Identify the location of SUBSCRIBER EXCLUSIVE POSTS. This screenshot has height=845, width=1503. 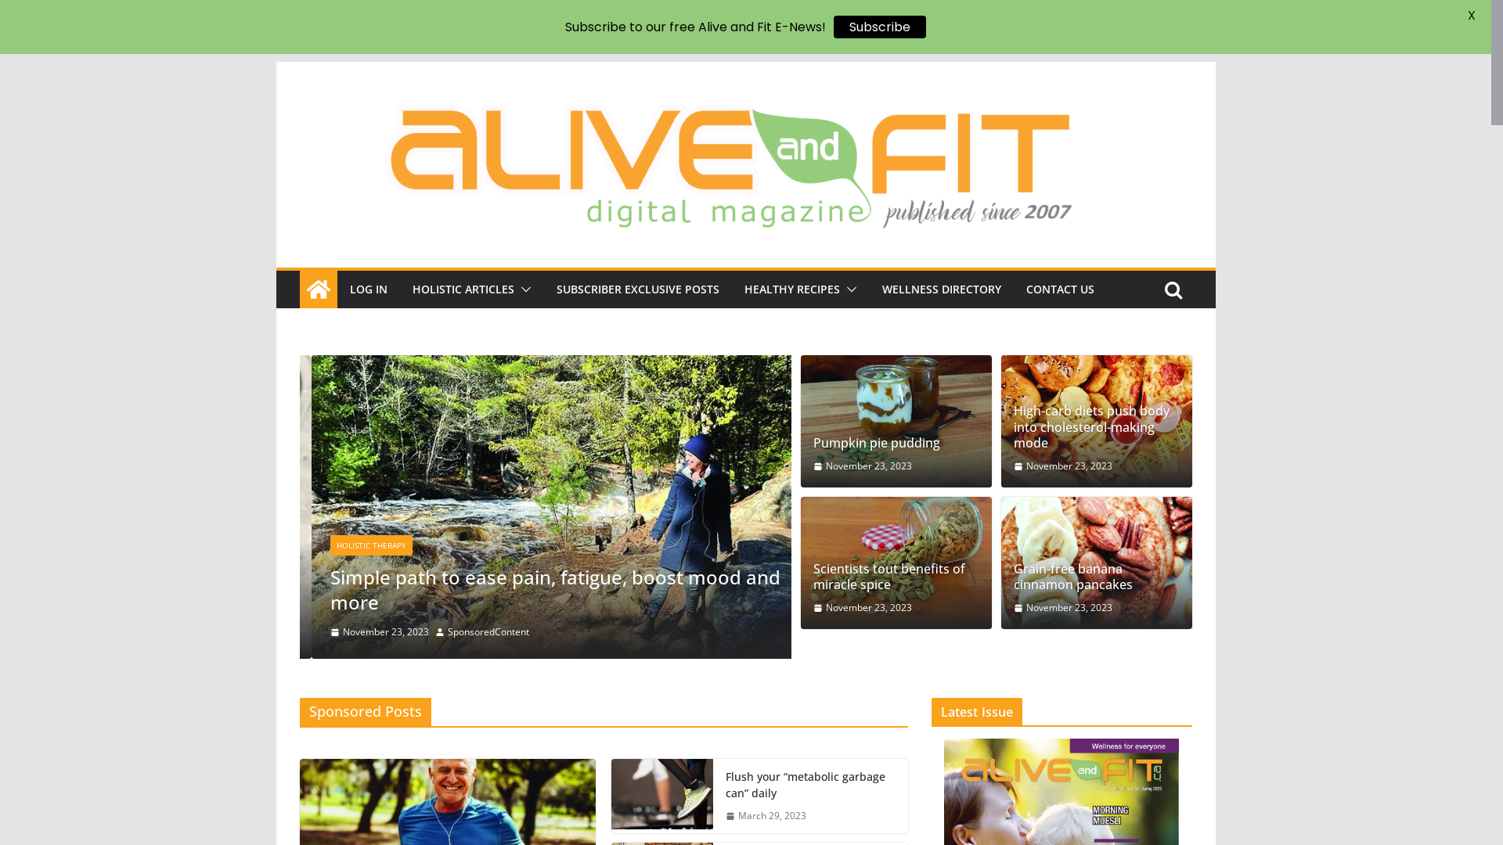
(637, 289).